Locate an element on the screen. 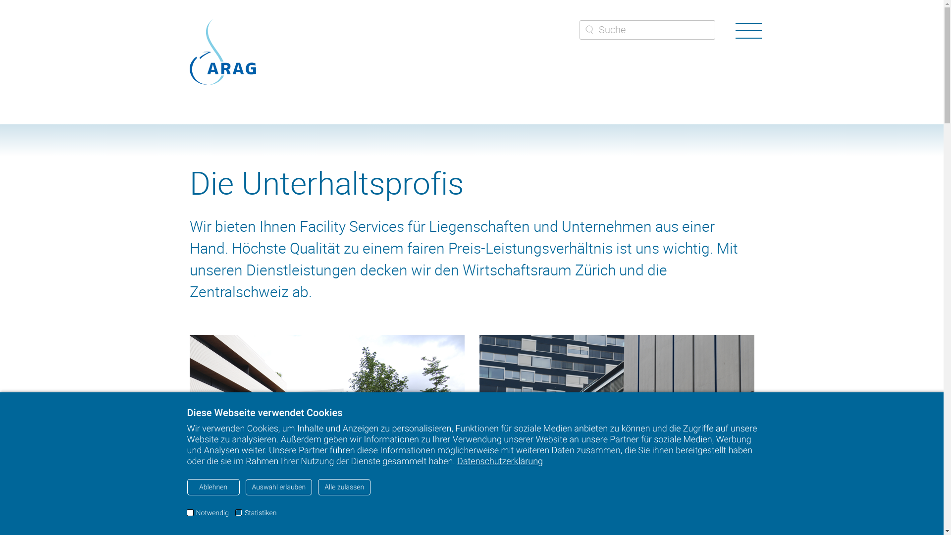 This screenshot has height=535, width=951. Auswahl erlauben is located at coordinates (279, 487).